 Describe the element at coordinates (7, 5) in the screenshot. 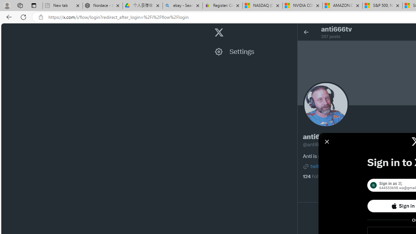

I see `Personal Profile` at that location.